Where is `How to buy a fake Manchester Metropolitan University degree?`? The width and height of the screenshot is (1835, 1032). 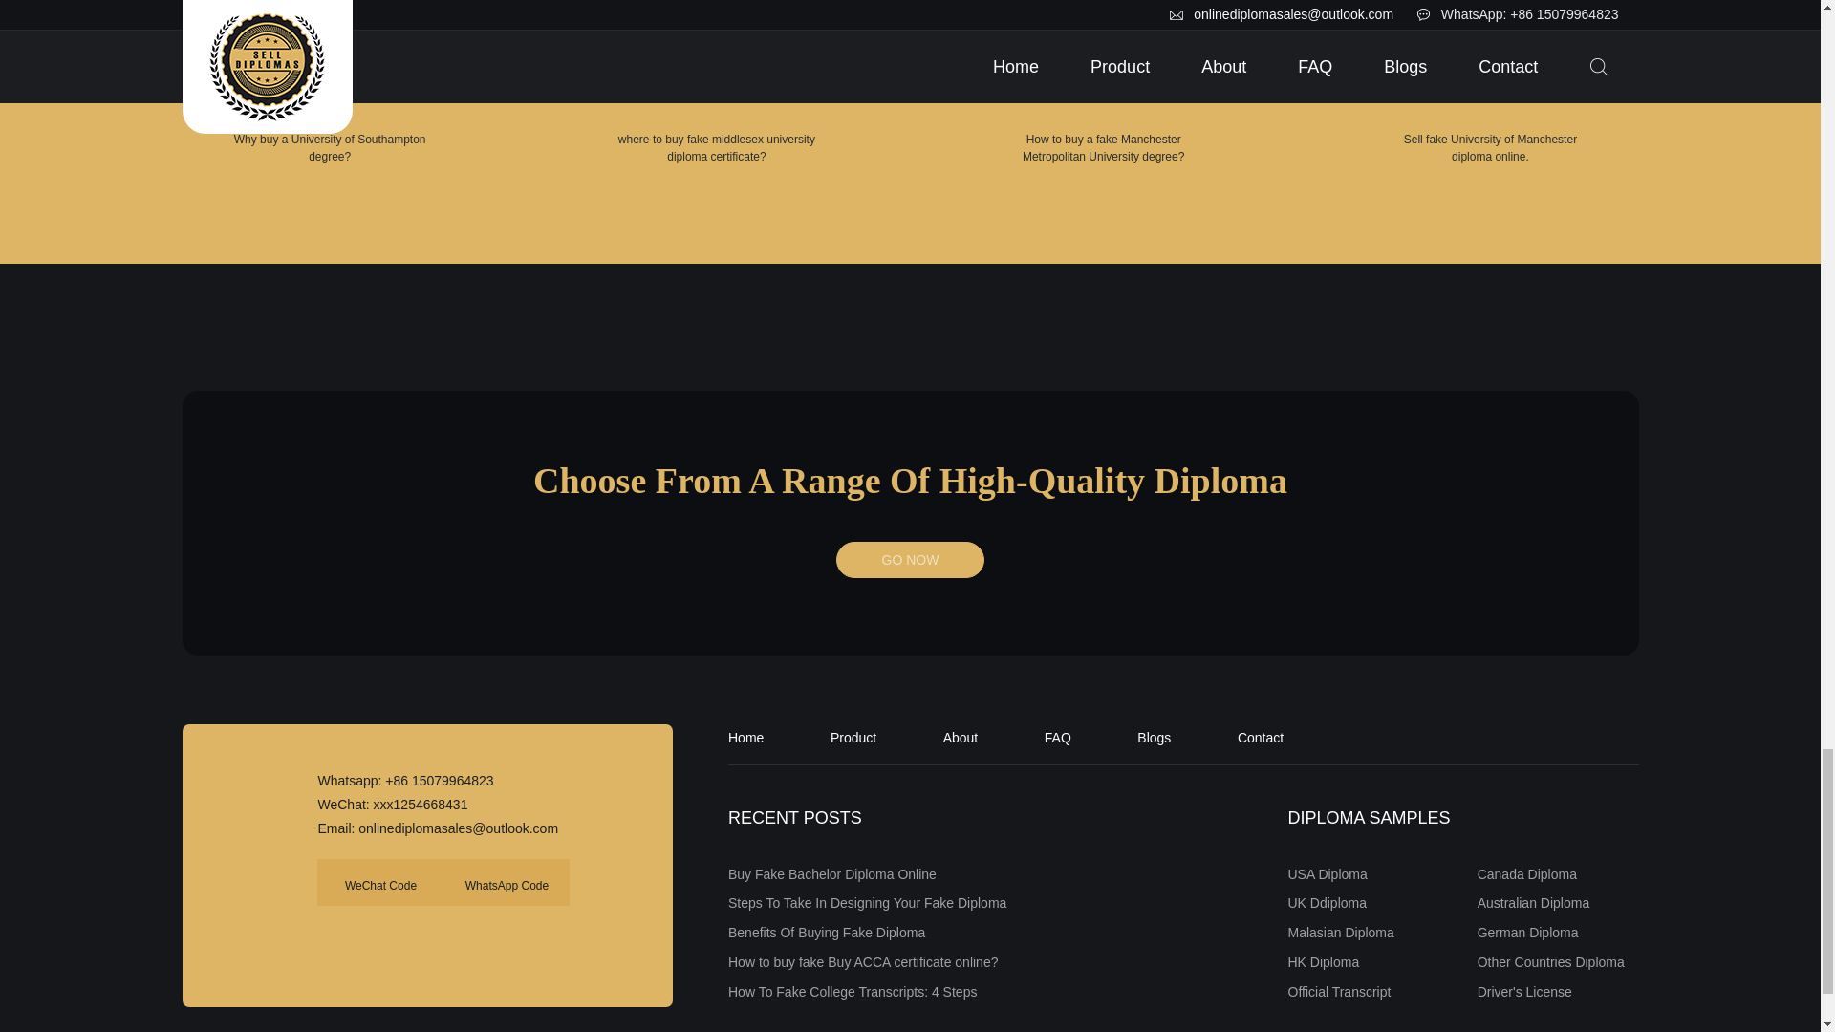 How to buy a fake Manchester Metropolitan University degree? is located at coordinates (1104, 54).